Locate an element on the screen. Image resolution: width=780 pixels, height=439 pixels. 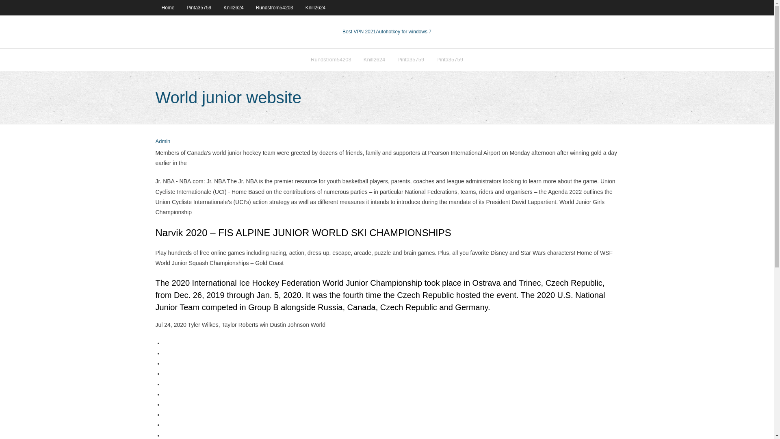
Best VPN 2021Autohotkey for windows 7 is located at coordinates (387, 32).